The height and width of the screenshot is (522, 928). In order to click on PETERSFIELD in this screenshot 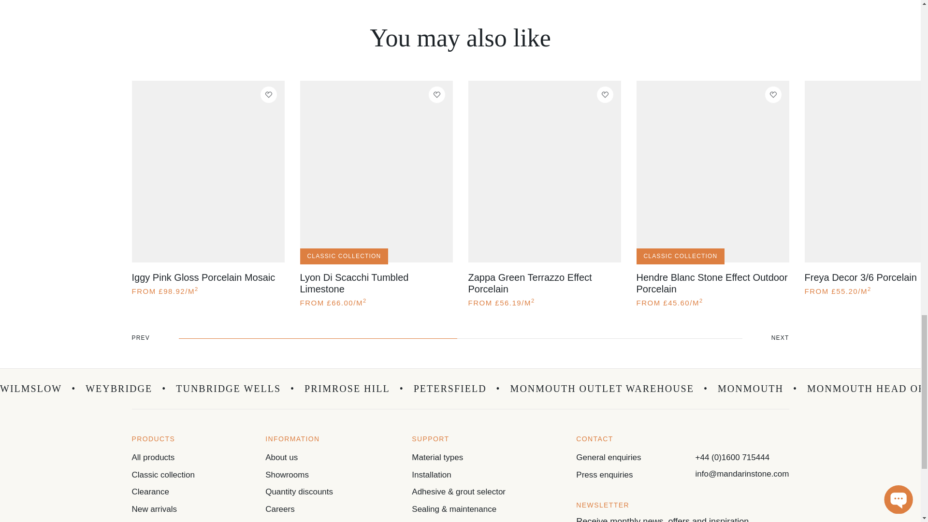, I will do `click(457, 389)`.